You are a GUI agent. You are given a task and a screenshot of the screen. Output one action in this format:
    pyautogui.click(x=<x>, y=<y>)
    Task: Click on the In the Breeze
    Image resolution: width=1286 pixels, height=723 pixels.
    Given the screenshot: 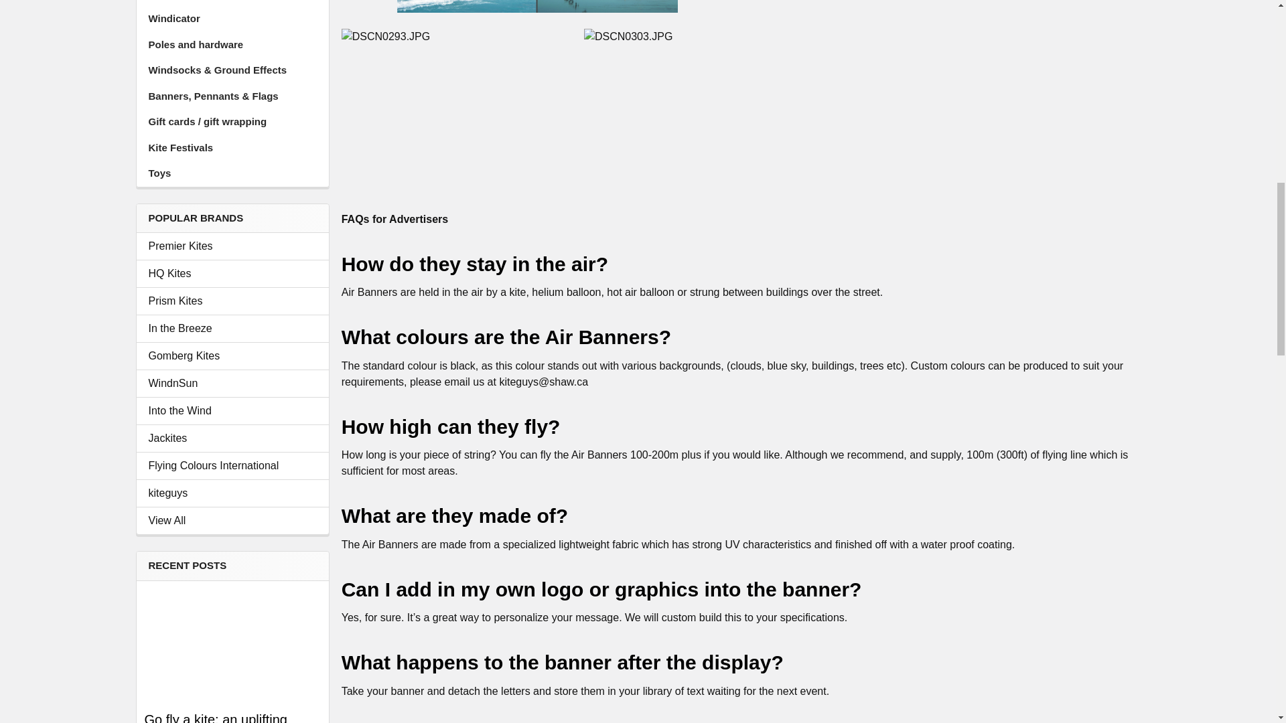 What is the action you would take?
    pyautogui.click(x=232, y=329)
    